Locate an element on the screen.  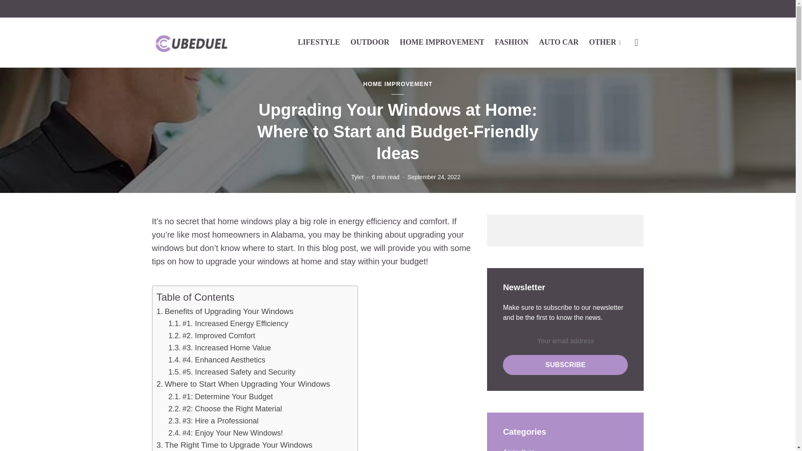
LIFESTYLE is located at coordinates (319, 42).